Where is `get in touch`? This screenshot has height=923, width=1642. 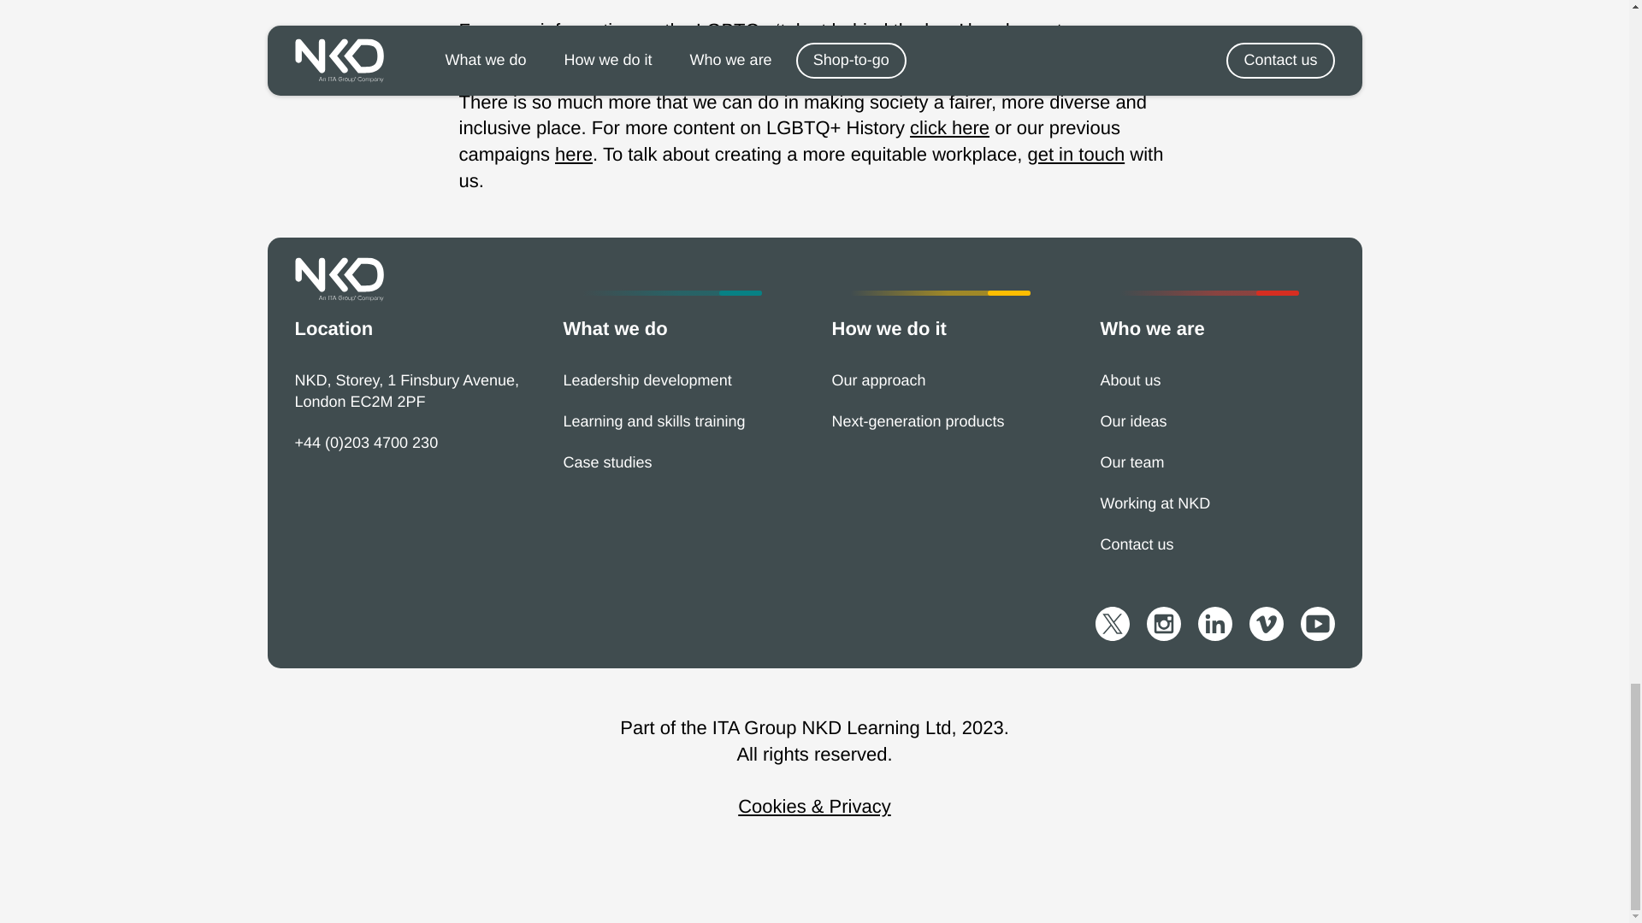 get in touch is located at coordinates (1076, 154).